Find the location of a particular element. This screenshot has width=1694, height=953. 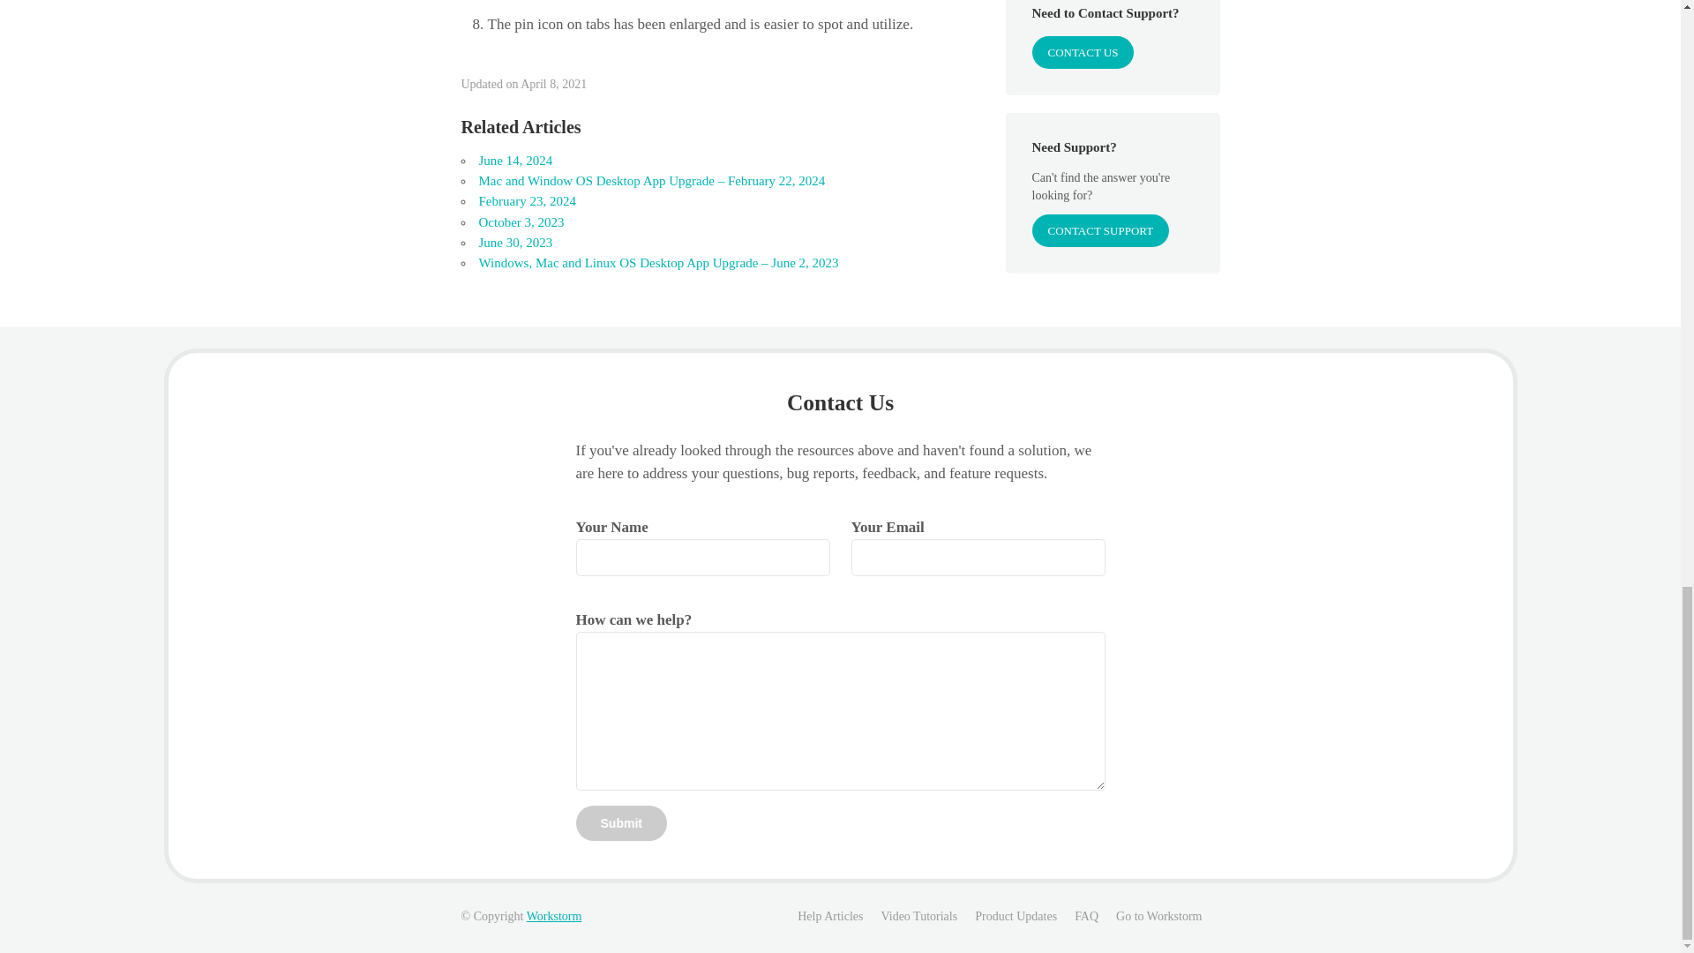

October 3, 2023 is located at coordinates (521, 222).